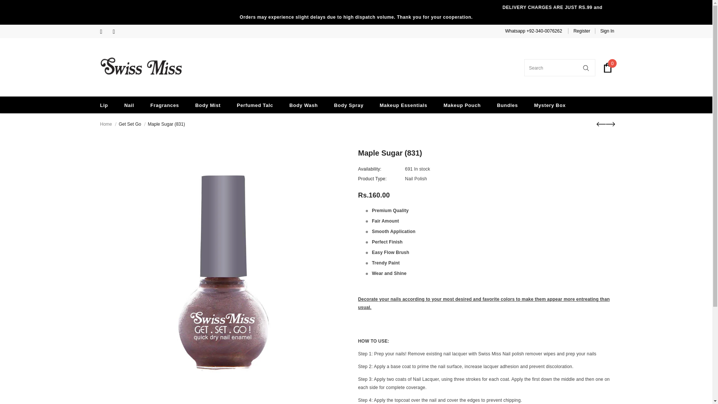  Describe the element at coordinates (607, 68) in the screenshot. I see `0` at that location.